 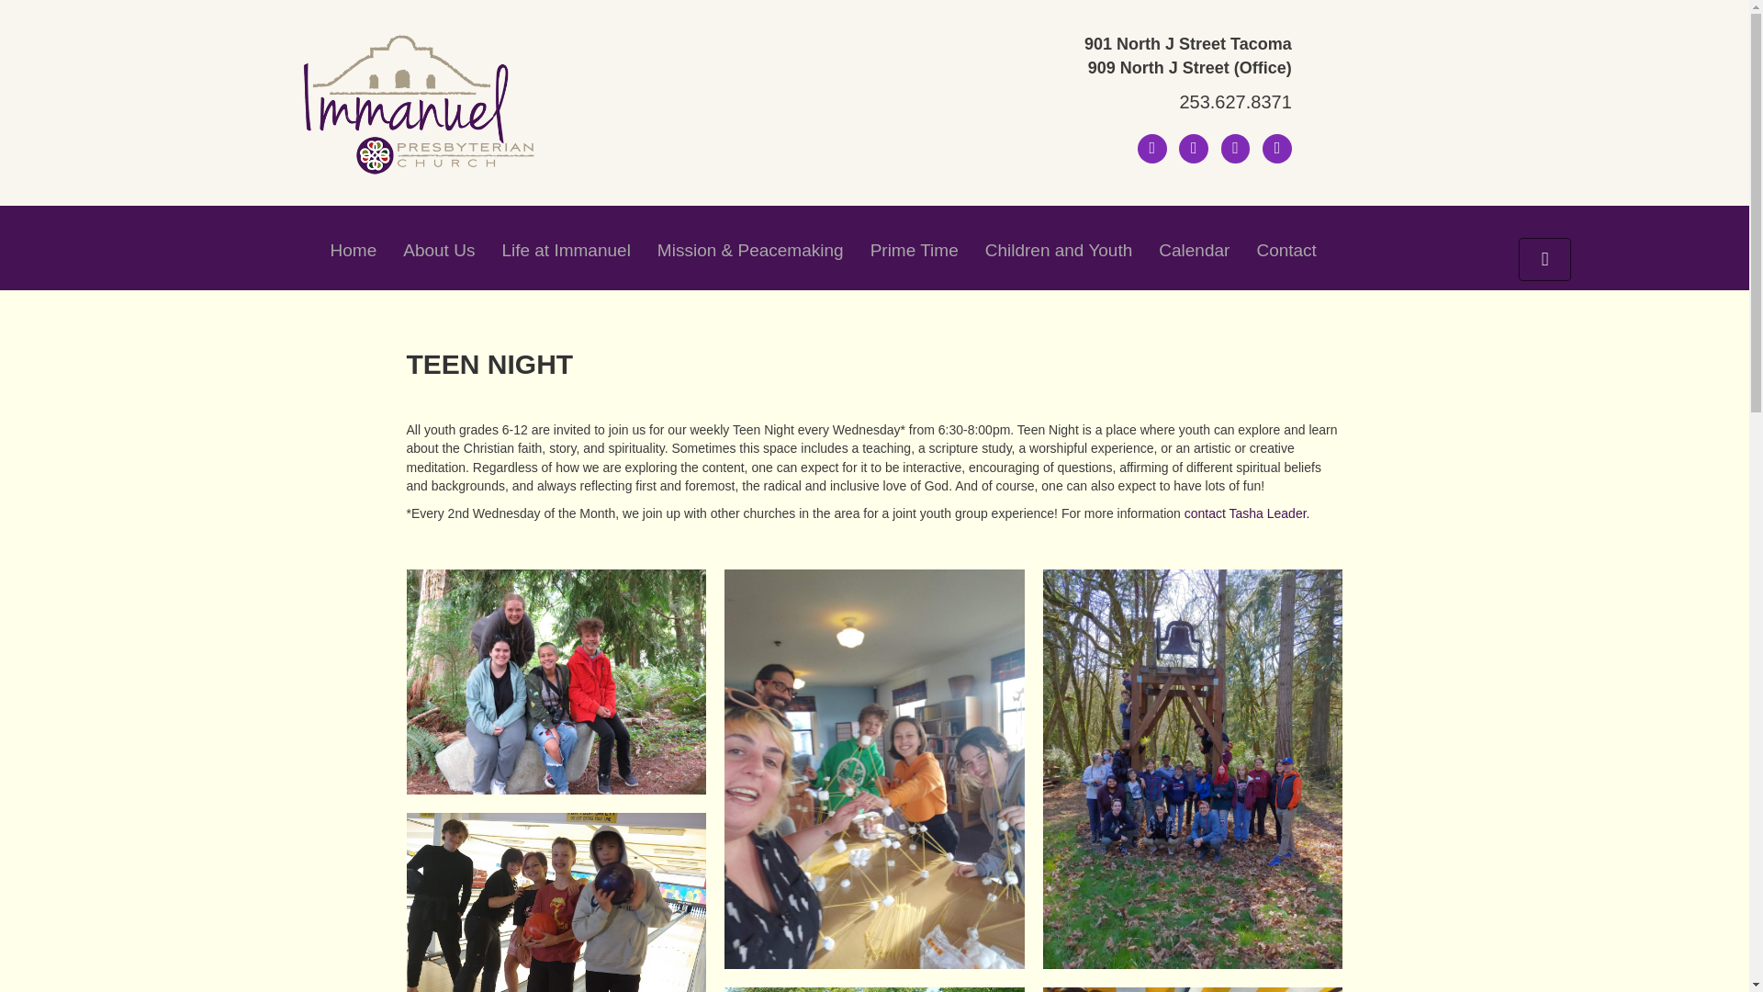 What do you see at coordinates (417, 105) in the screenshot?
I see `Immanual-Pres-LOGO-Color-LARGE-transparent-500x298` at bounding box center [417, 105].